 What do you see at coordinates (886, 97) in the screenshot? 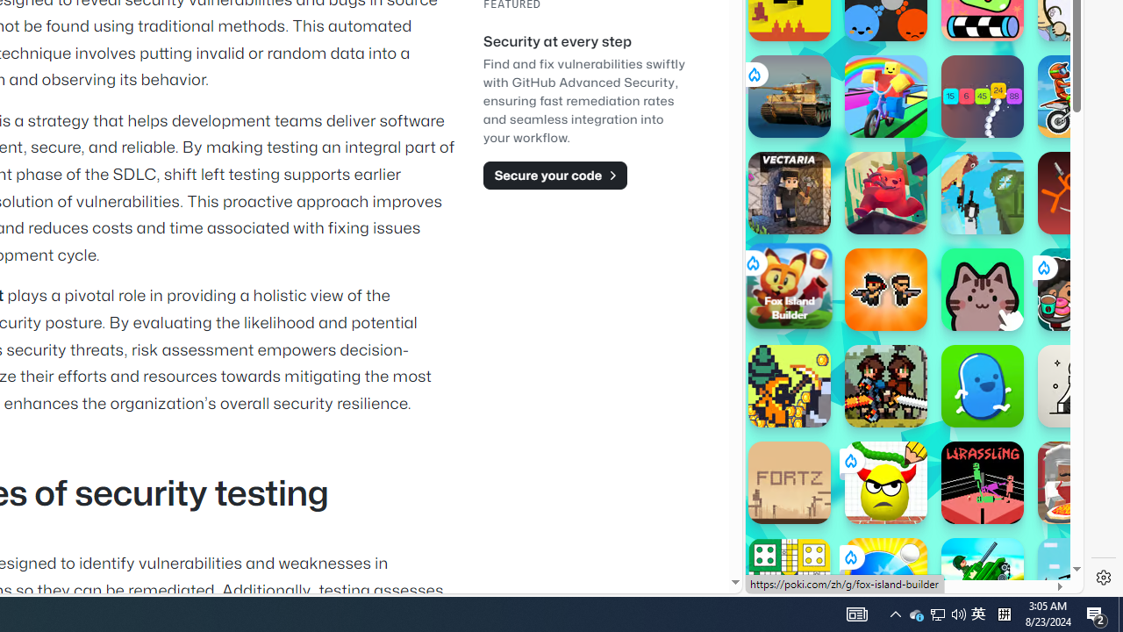
I see `Rainbow Obby Rainbow Obby` at bounding box center [886, 97].